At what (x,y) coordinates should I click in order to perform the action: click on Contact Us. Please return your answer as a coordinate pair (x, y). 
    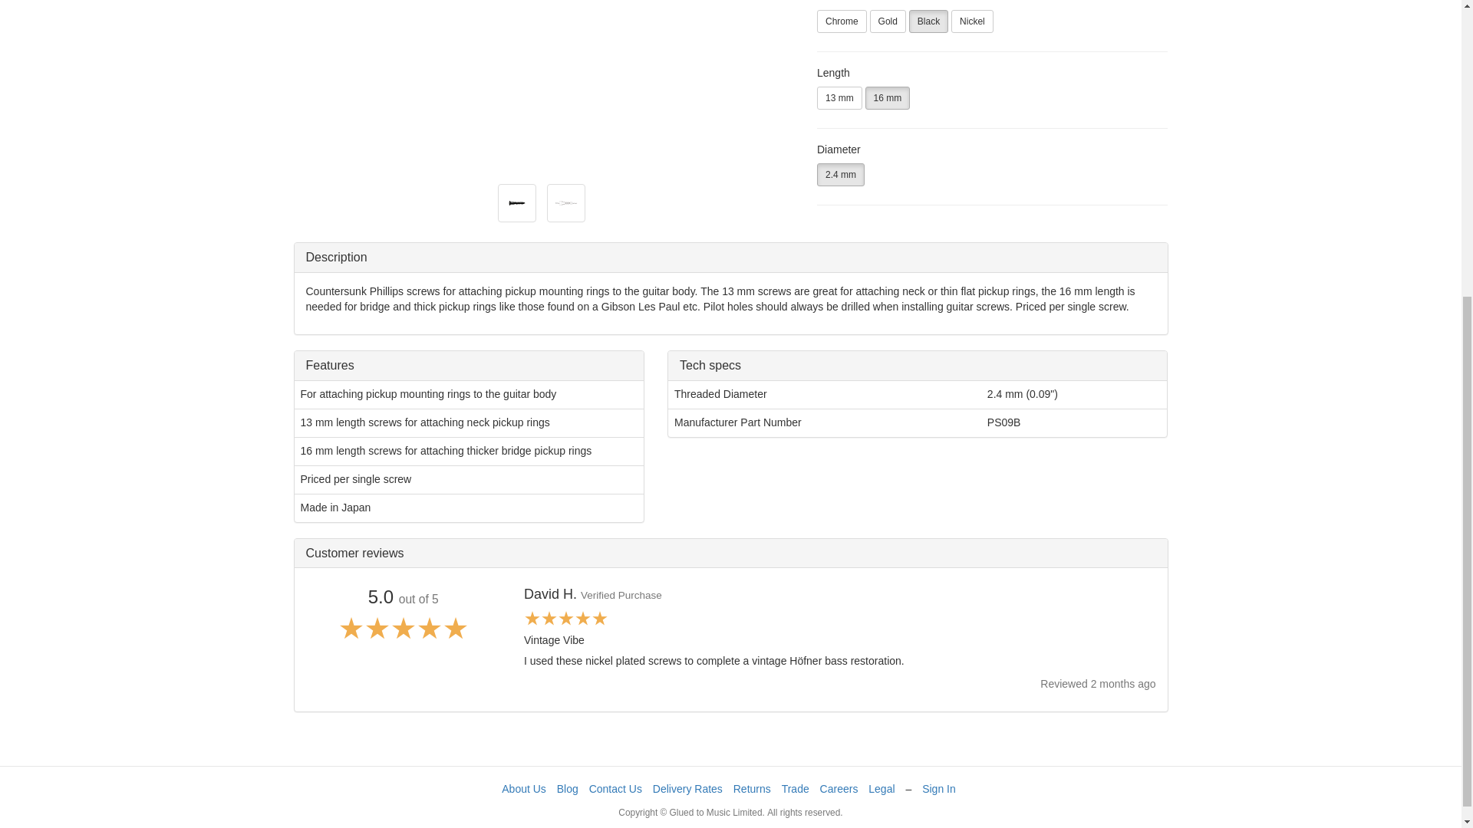
    Looking at the image, I should click on (615, 788).